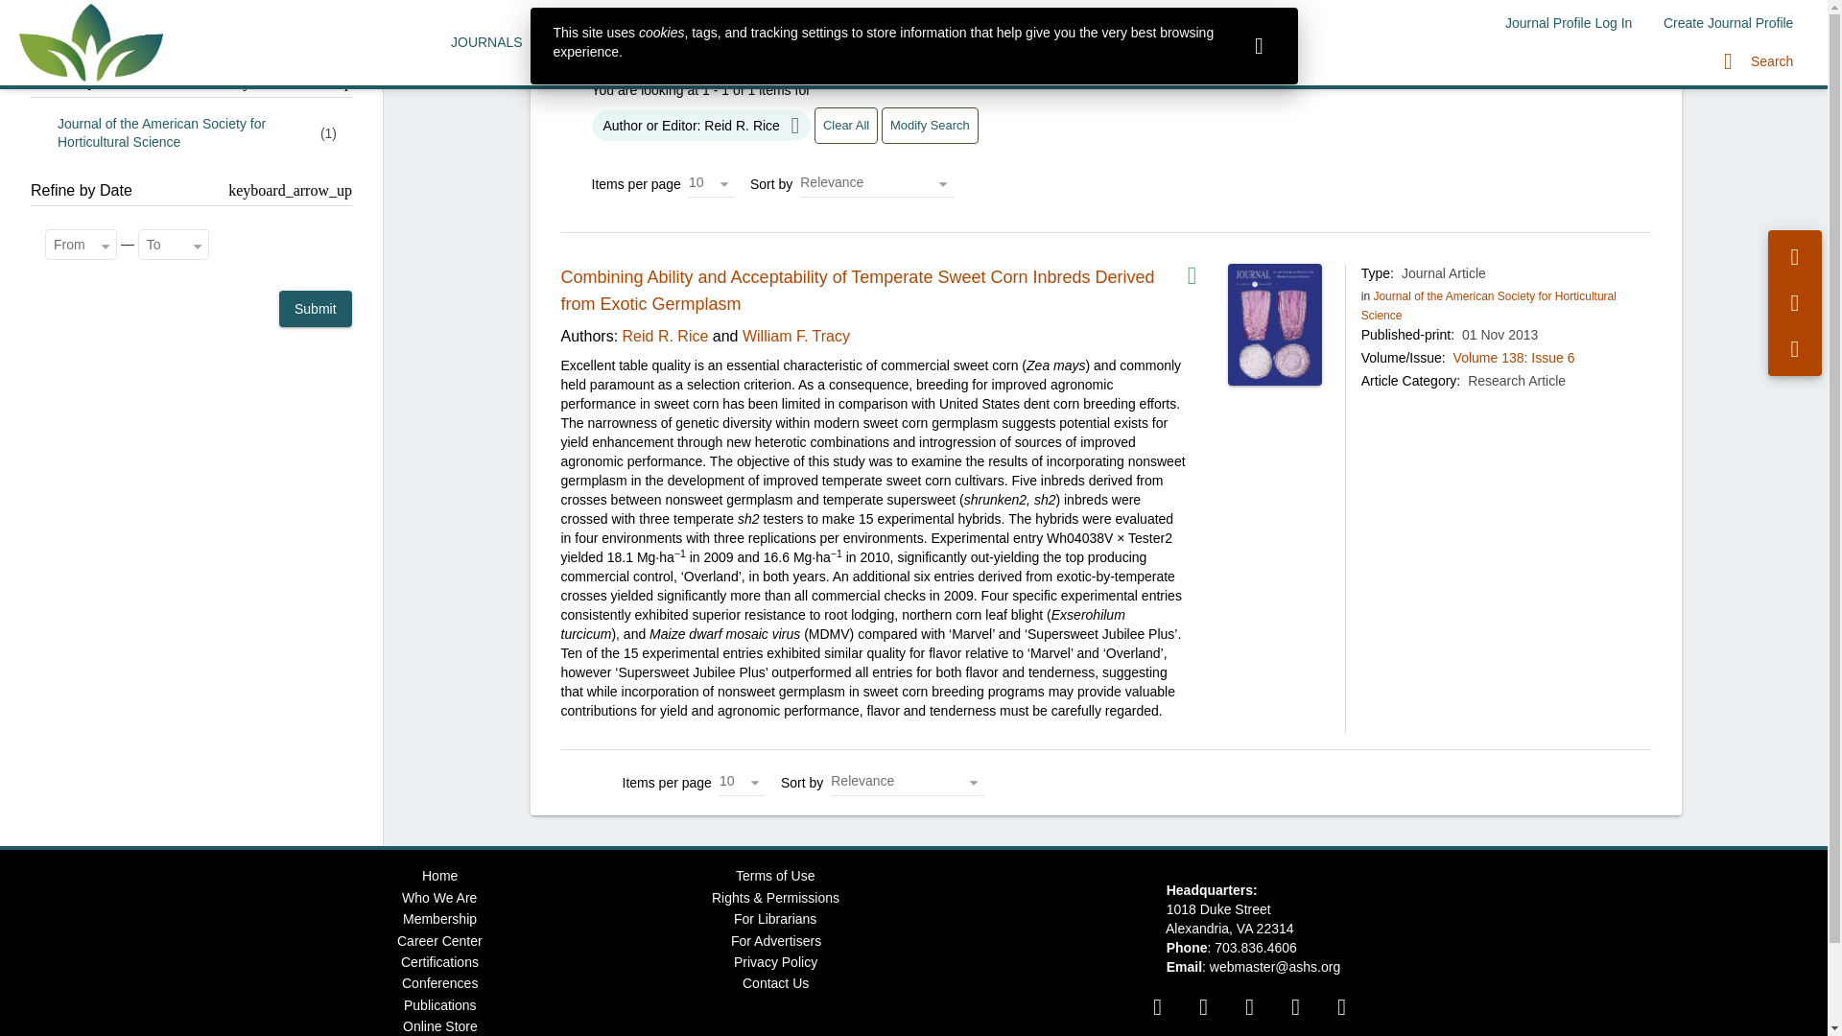 This screenshot has width=1842, height=1036. What do you see at coordinates (51, 12) in the screenshot?
I see `Jump to Content` at bounding box center [51, 12].